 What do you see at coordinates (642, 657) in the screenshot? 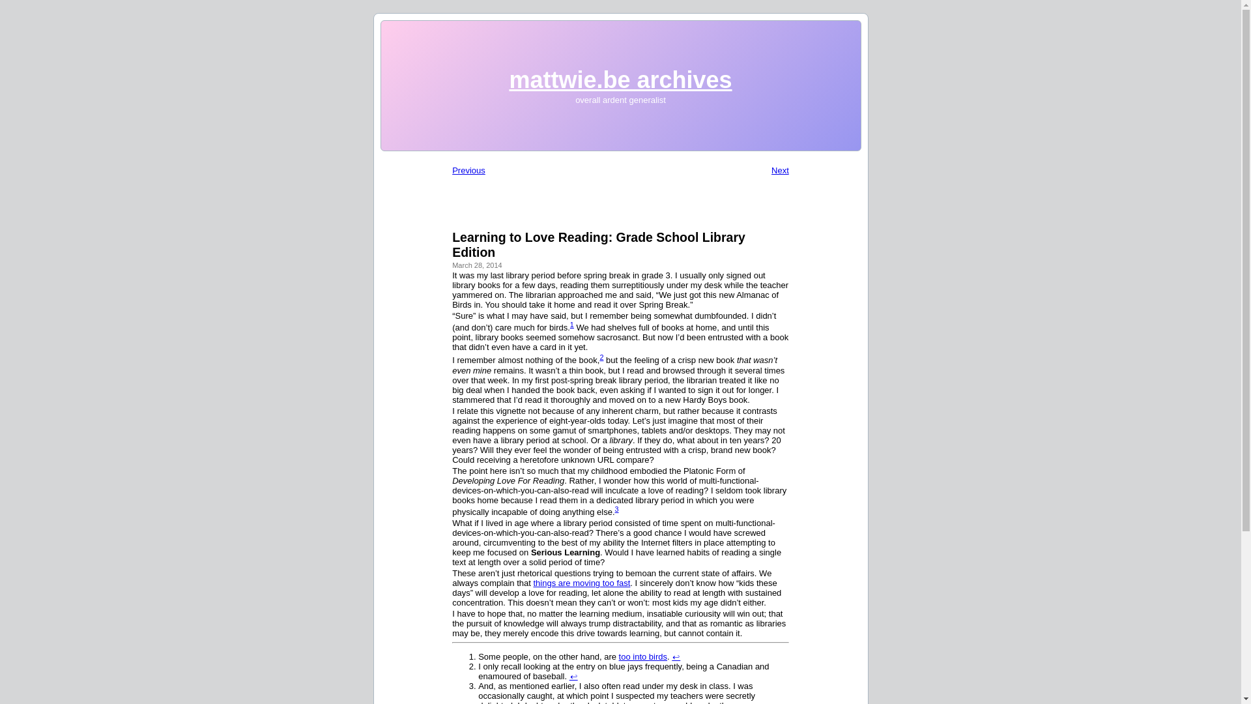
I see `too into birds` at bounding box center [642, 657].